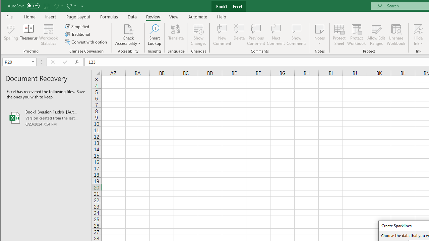 This screenshot has height=241, width=429. What do you see at coordinates (296, 35) in the screenshot?
I see `Show Comments` at bounding box center [296, 35].